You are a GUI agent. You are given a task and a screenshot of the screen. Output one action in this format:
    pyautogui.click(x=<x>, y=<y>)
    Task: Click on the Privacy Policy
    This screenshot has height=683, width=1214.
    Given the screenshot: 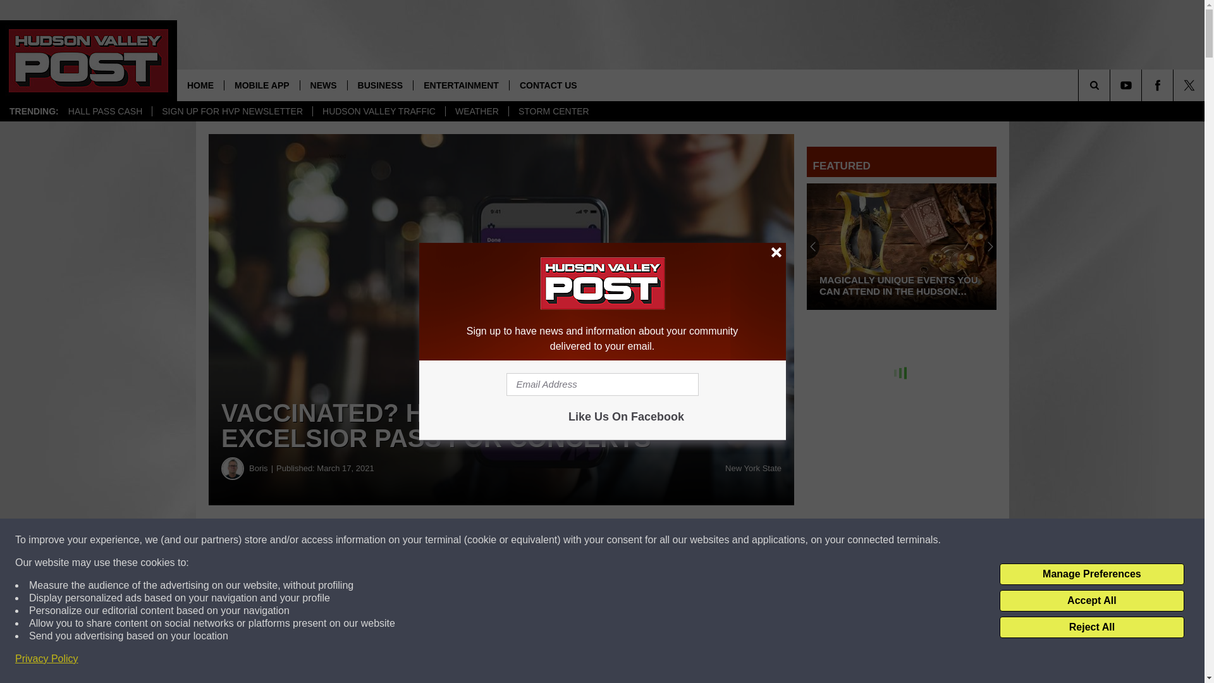 What is the action you would take?
    pyautogui.click(x=47, y=659)
    